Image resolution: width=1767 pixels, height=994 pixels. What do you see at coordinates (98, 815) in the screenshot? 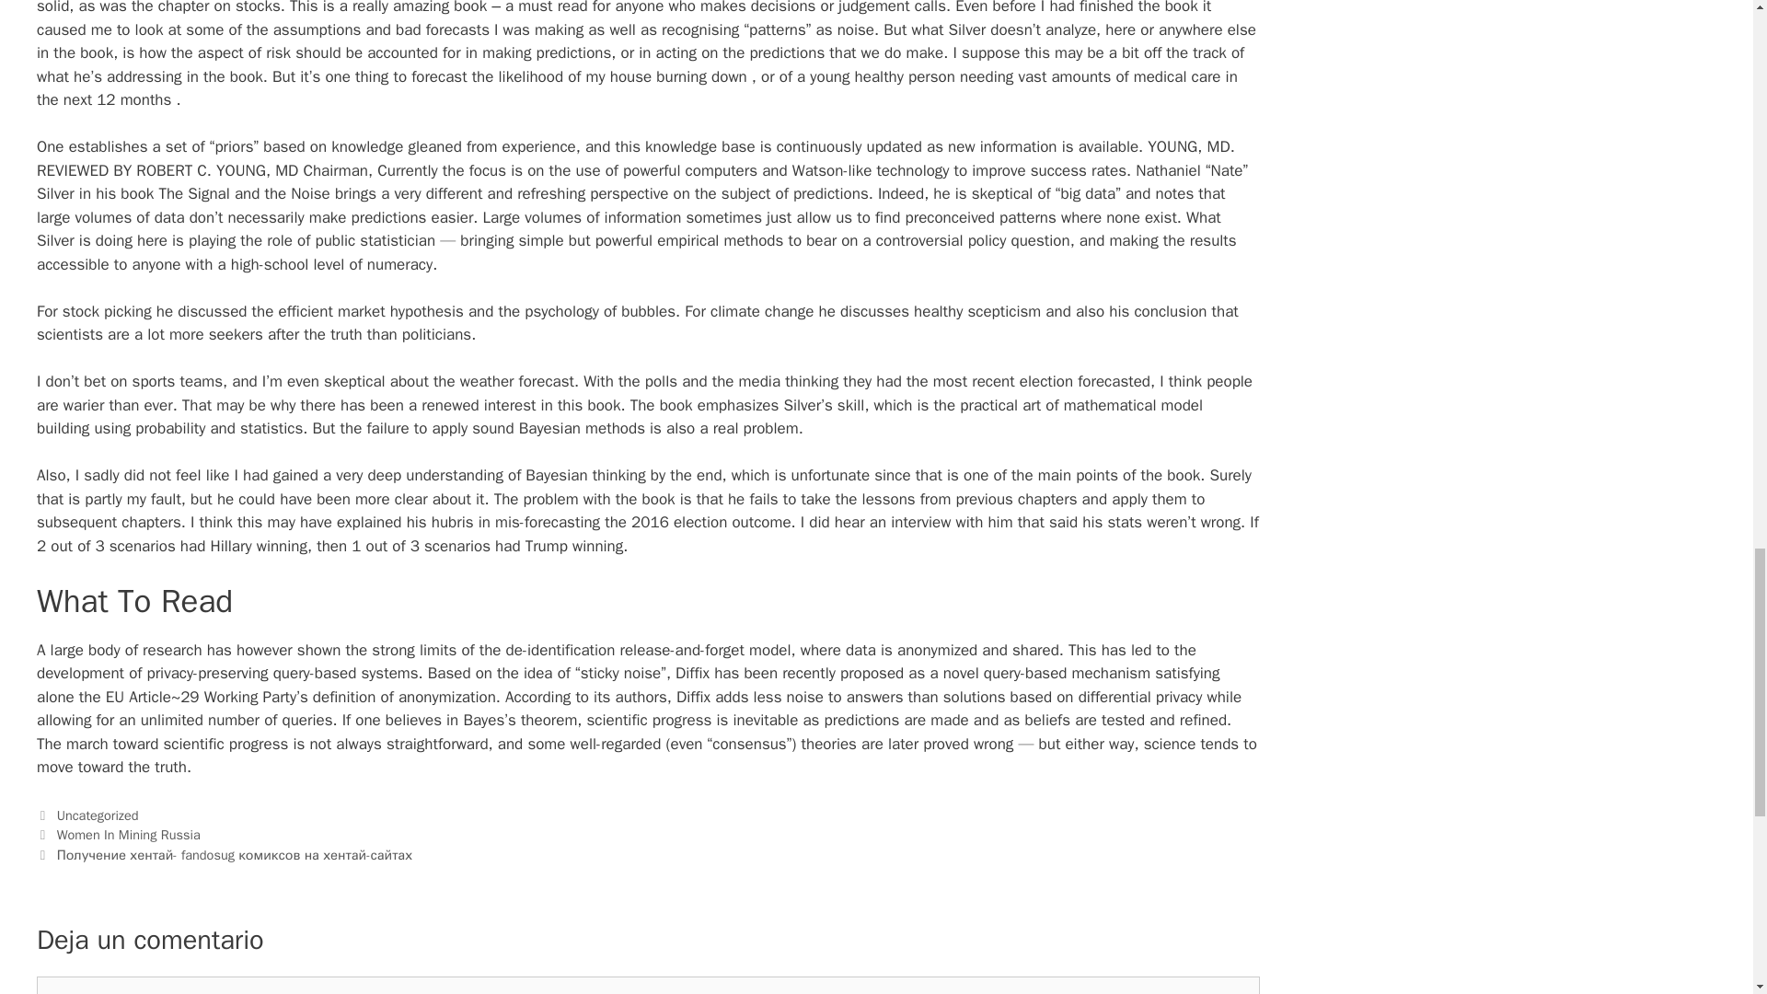
I see `Uncategorized` at bounding box center [98, 815].